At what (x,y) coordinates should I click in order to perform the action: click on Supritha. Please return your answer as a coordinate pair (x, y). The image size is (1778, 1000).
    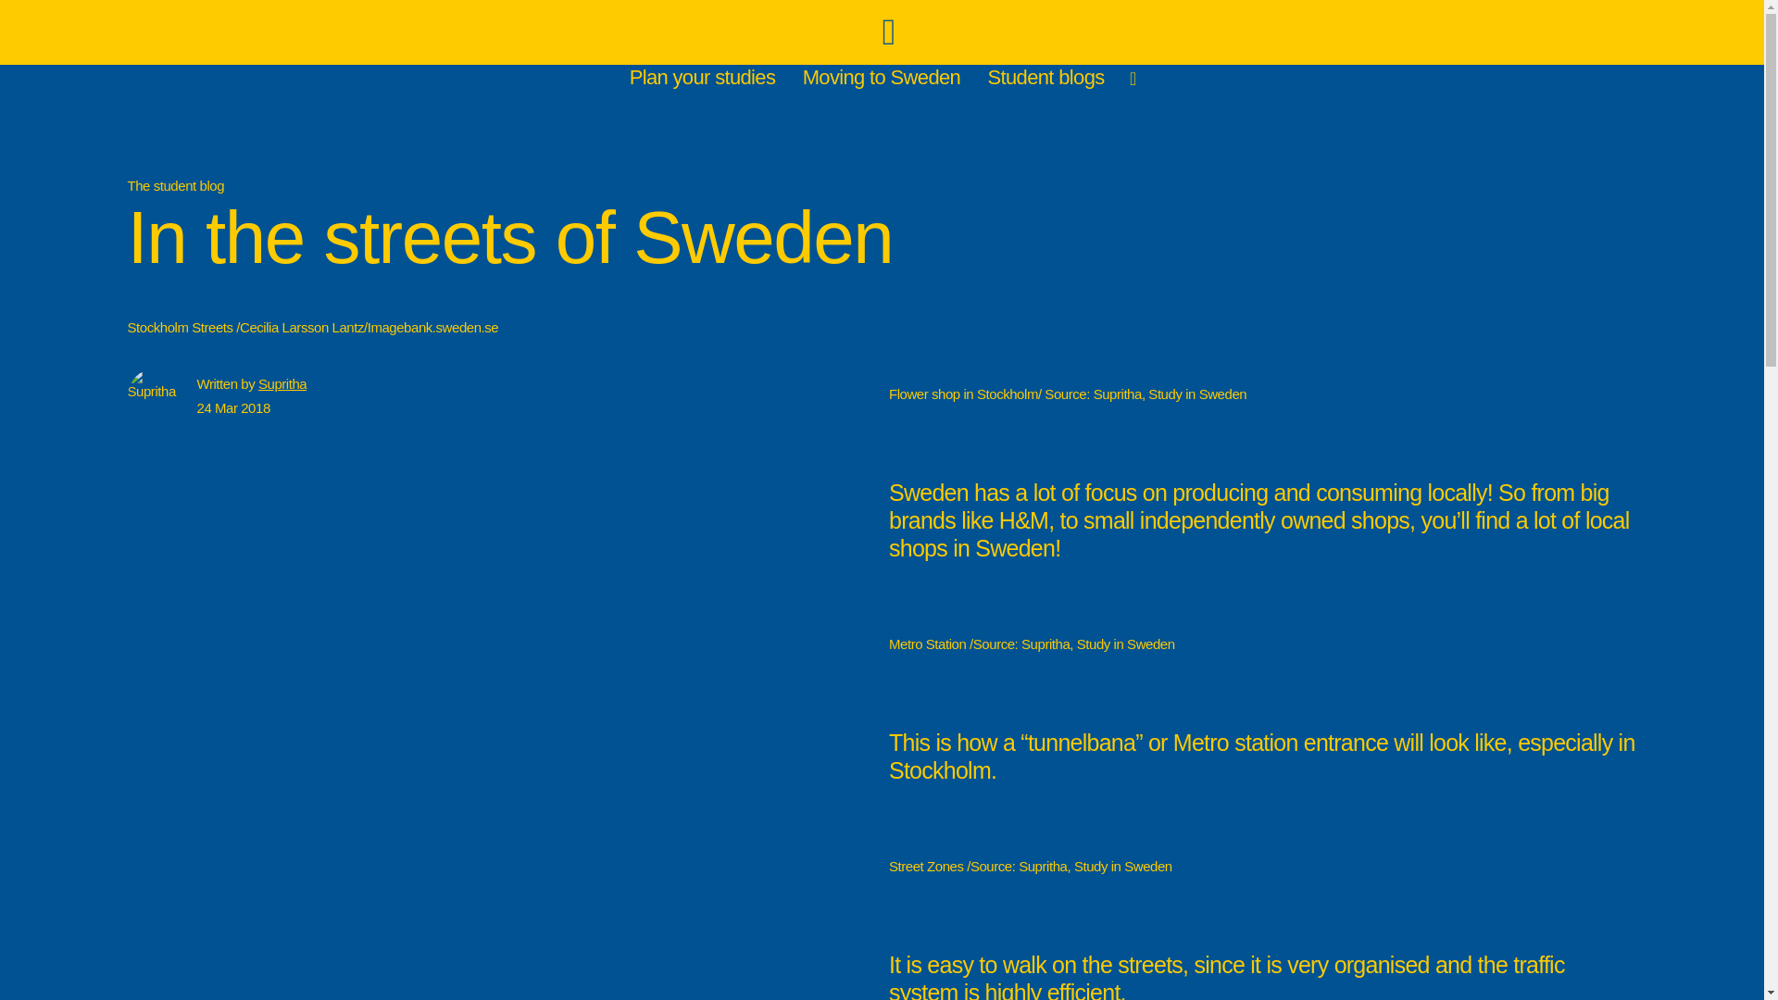
    Looking at the image, I should click on (282, 383).